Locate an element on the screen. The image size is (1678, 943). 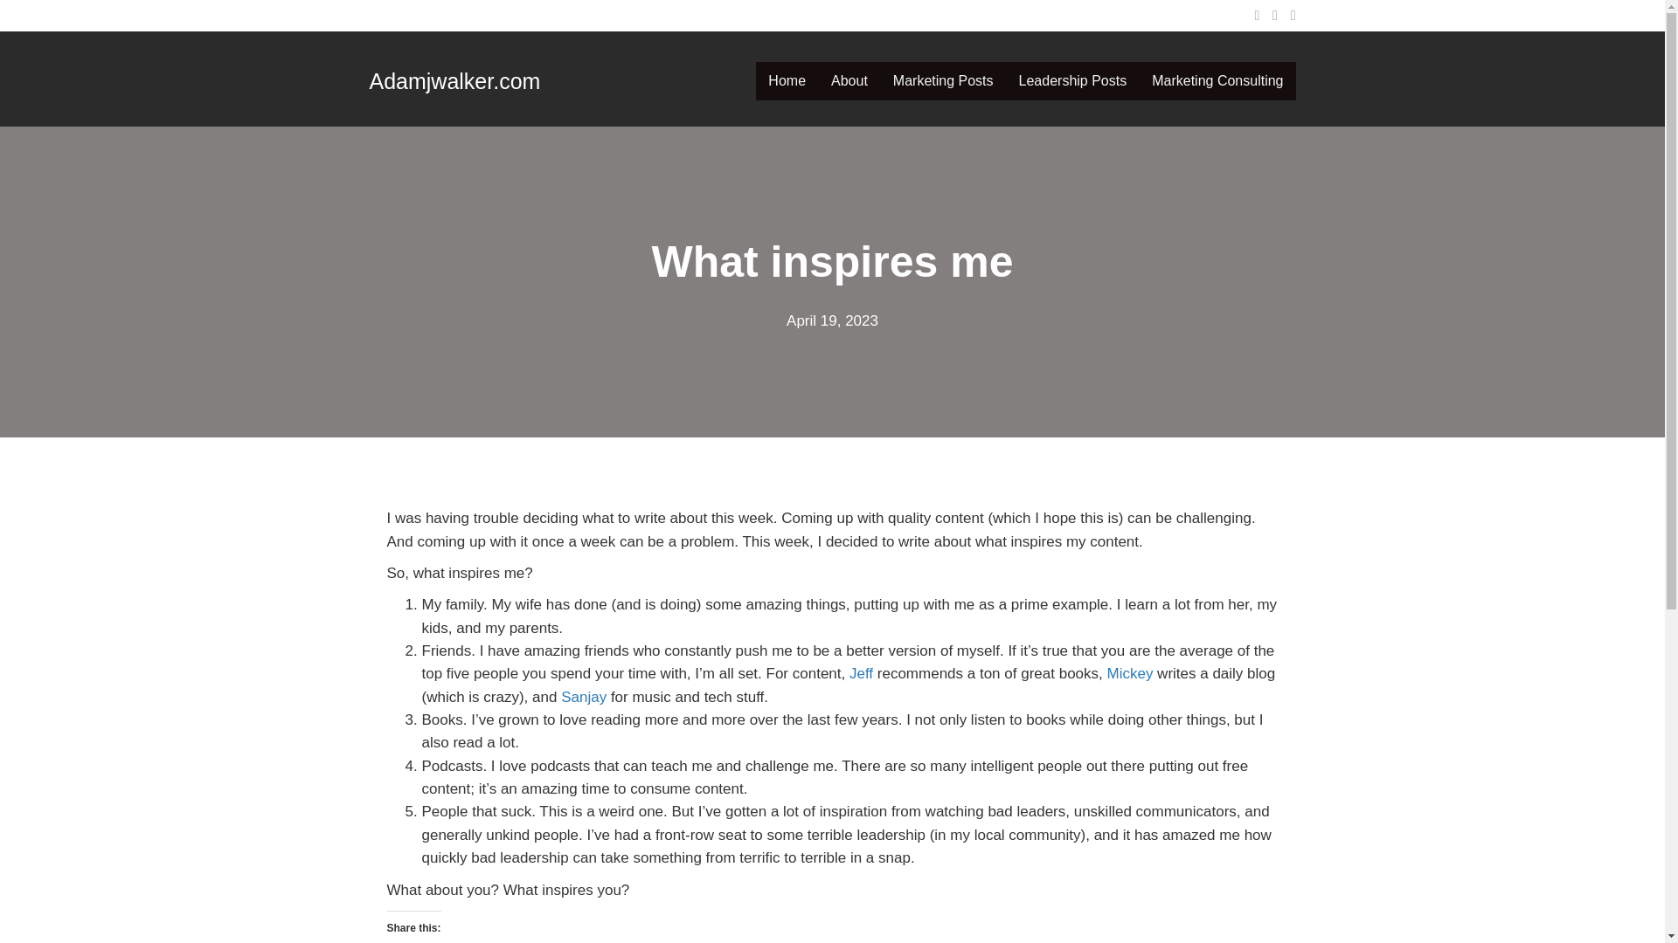
Marketing Posts is located at coordinates (943, 80).